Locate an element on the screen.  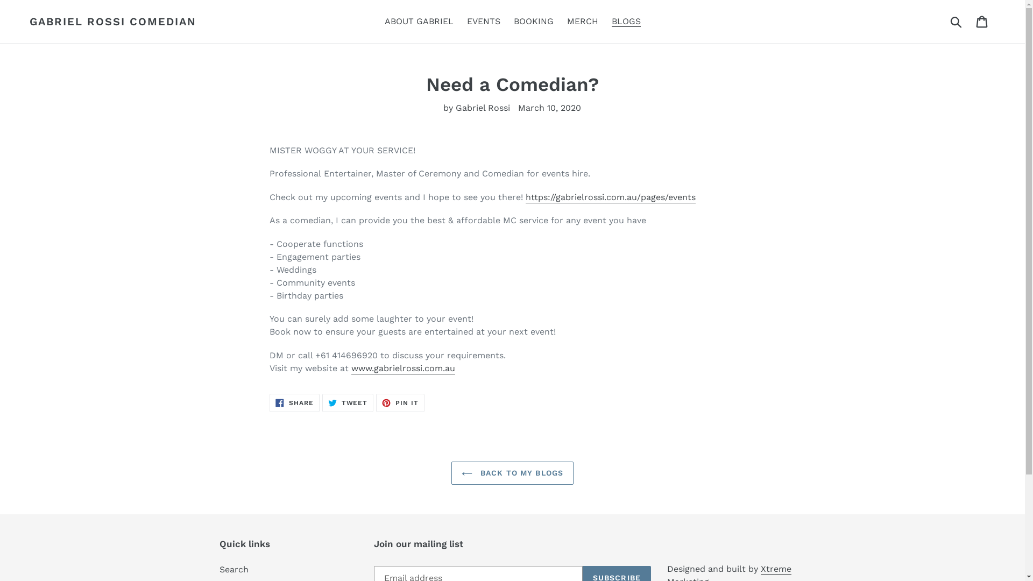
TWEET
TWEET ON TWITTER is located at coordinates (348, 403).